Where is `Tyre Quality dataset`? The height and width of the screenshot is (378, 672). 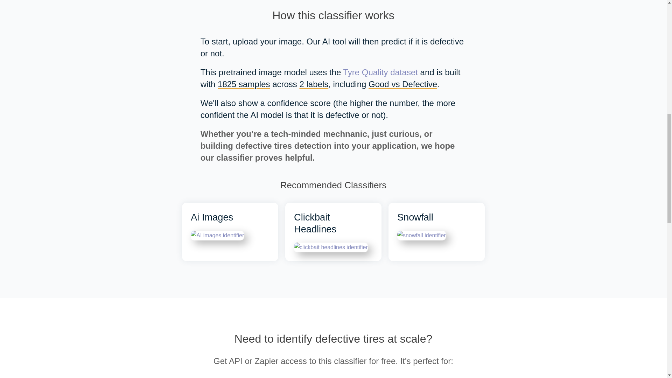
Tyre Quality dataset is located at coordinates (380, 72).